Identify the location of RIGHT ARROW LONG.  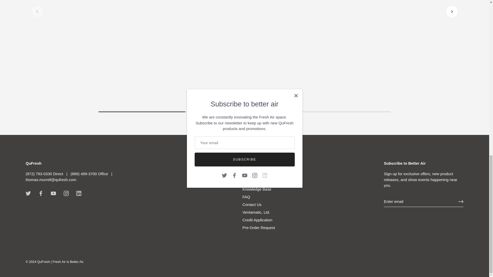
(461, 202).